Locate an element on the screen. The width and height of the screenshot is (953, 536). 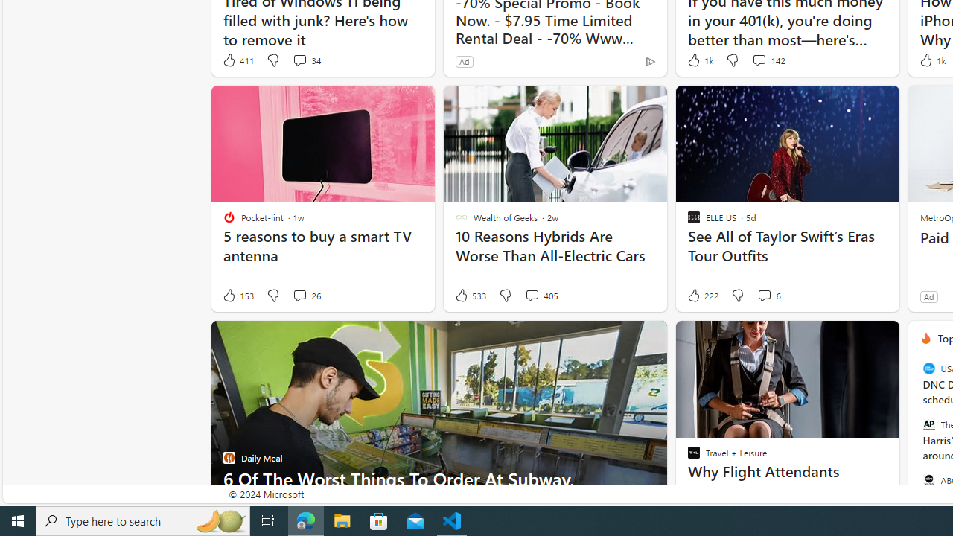
View comments 34 Comment is located at coordinates (307, 60).